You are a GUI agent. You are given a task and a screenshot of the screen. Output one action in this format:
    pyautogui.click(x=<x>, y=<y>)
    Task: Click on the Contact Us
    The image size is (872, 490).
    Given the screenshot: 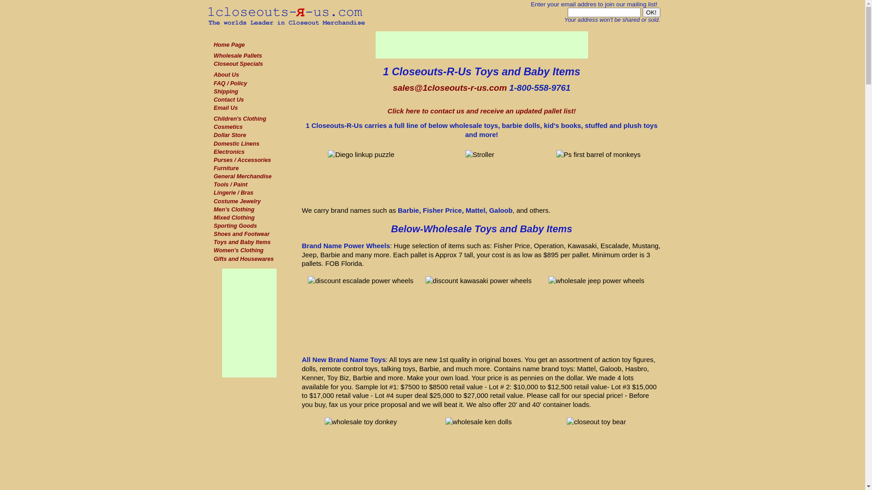 What is the action you would take?
    pyautogui.click(x=228, y=100)
    